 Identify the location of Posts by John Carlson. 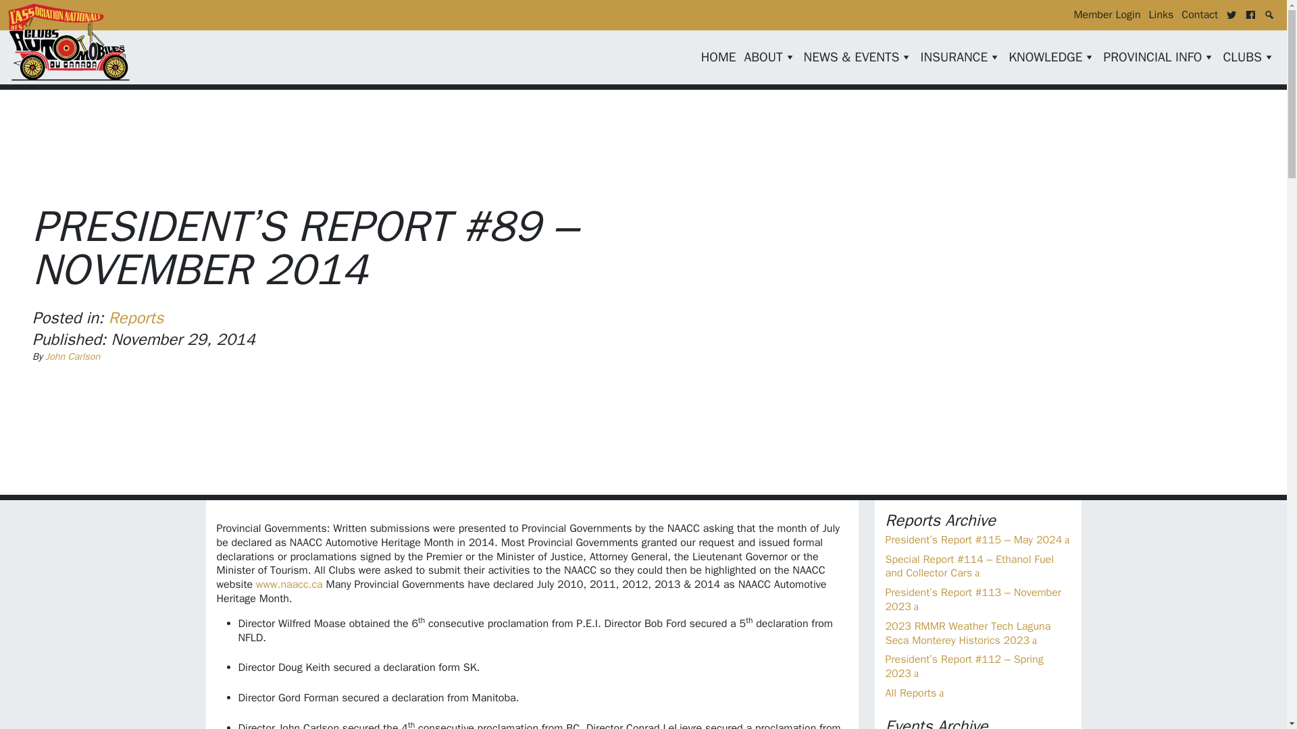
(72, 356).